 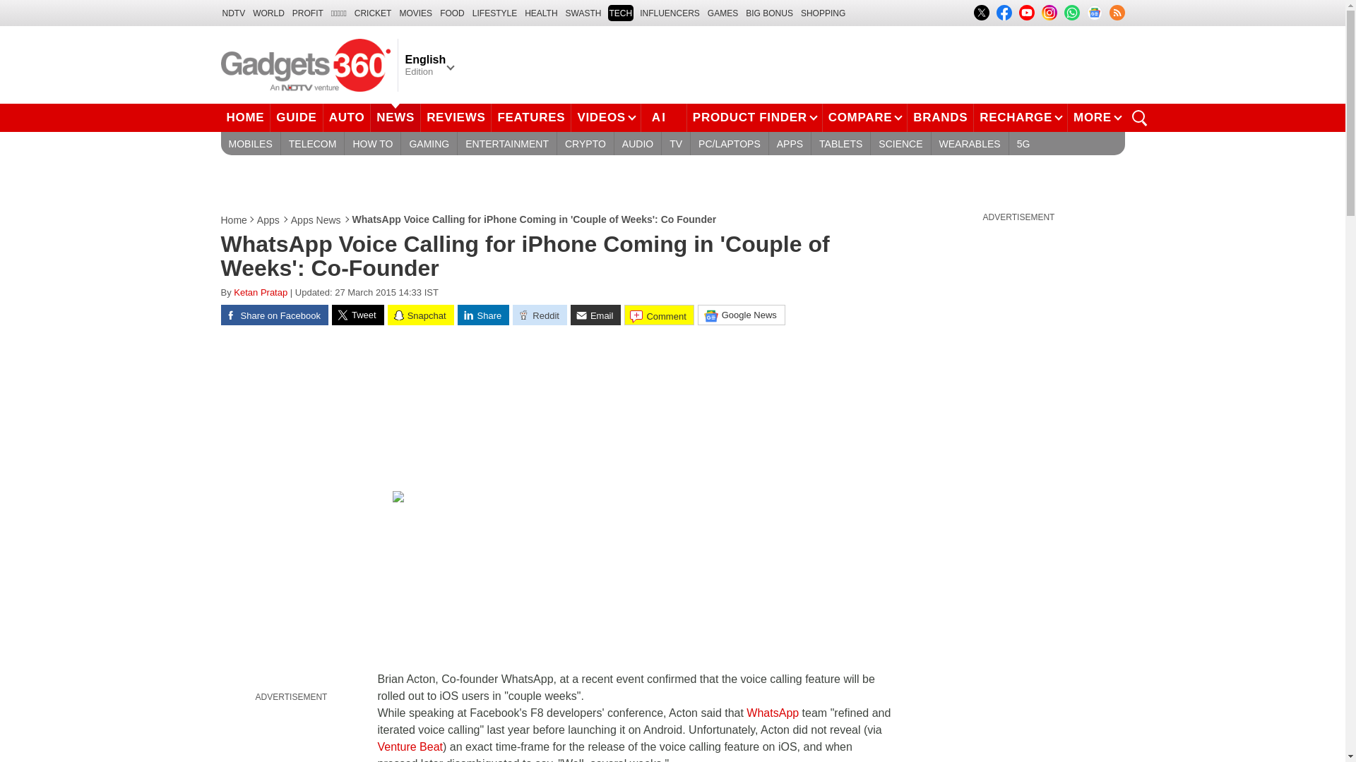 I want to click on AUTO, so click(x=347, y=117).